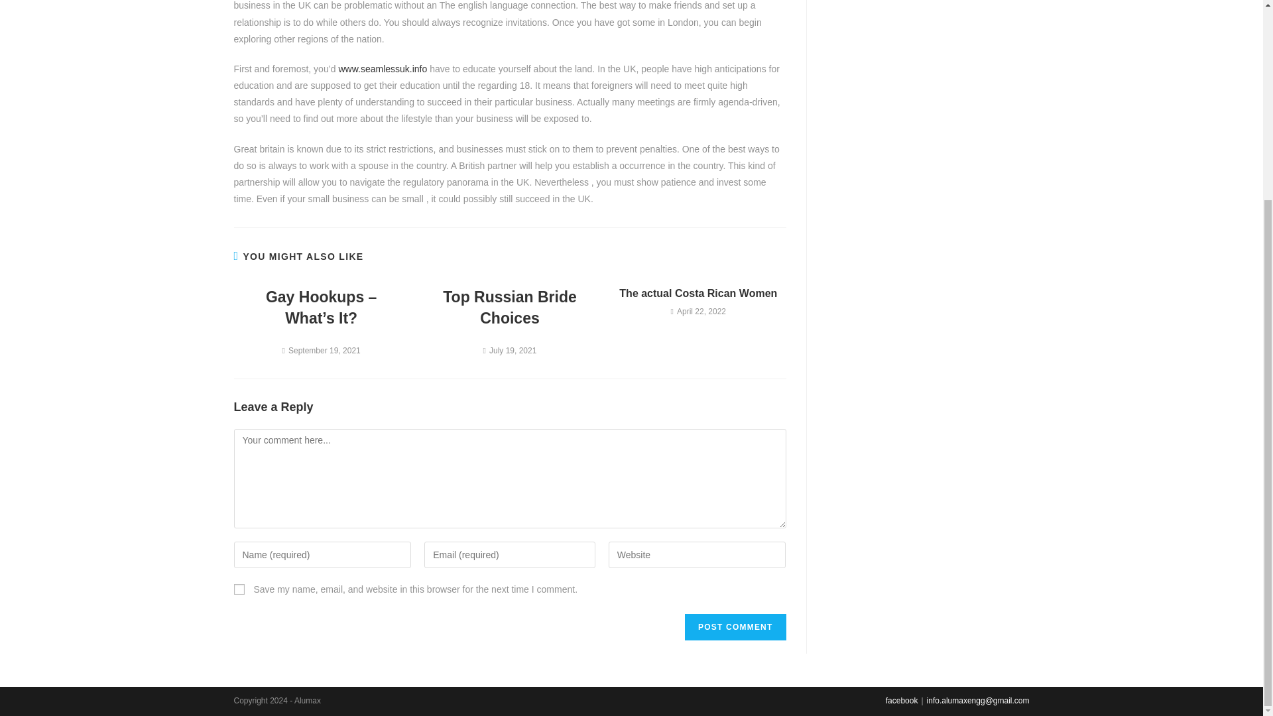  I want to click on Post Comment, so click(735, 626).